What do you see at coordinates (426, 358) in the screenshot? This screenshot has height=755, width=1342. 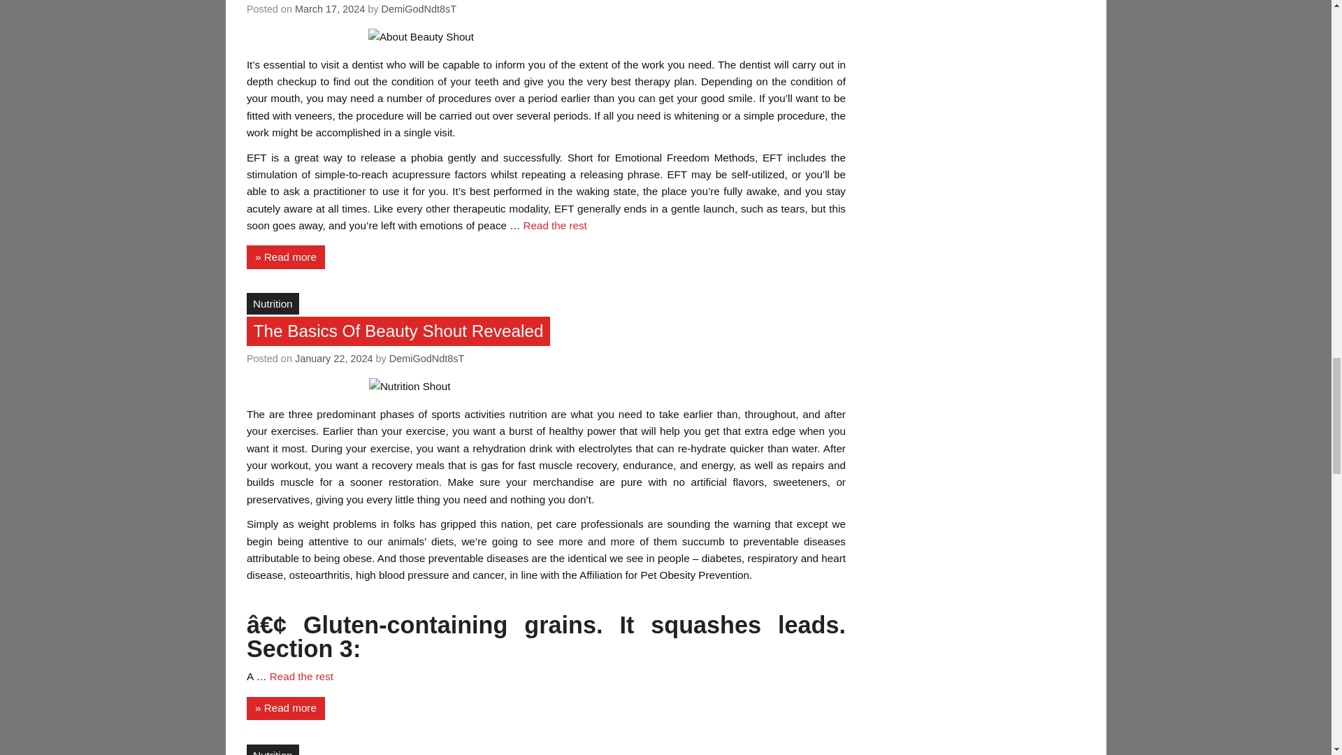 I see `DemiGodNdt8sT` at bounding box center [426, 358].